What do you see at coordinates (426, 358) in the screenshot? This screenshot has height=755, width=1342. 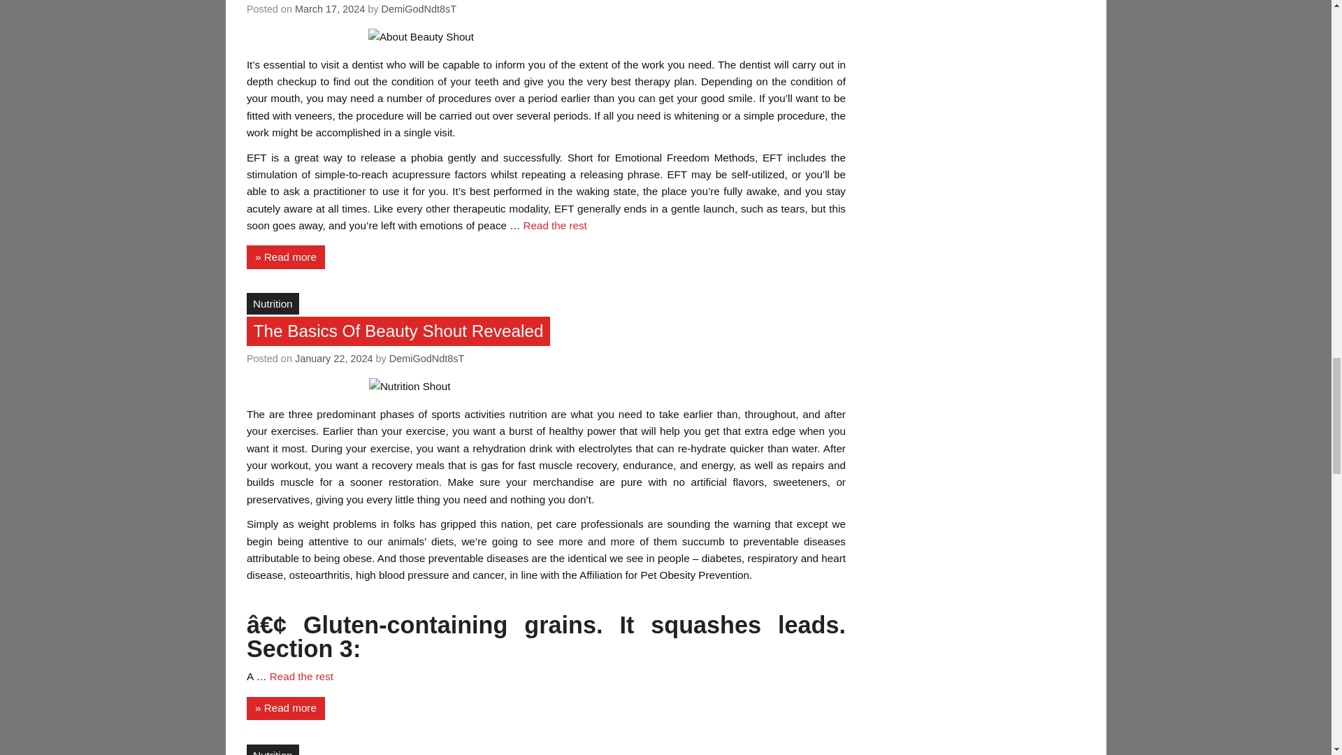 I see `DemiGodNdt8sT` at bounding box center [426, 358].